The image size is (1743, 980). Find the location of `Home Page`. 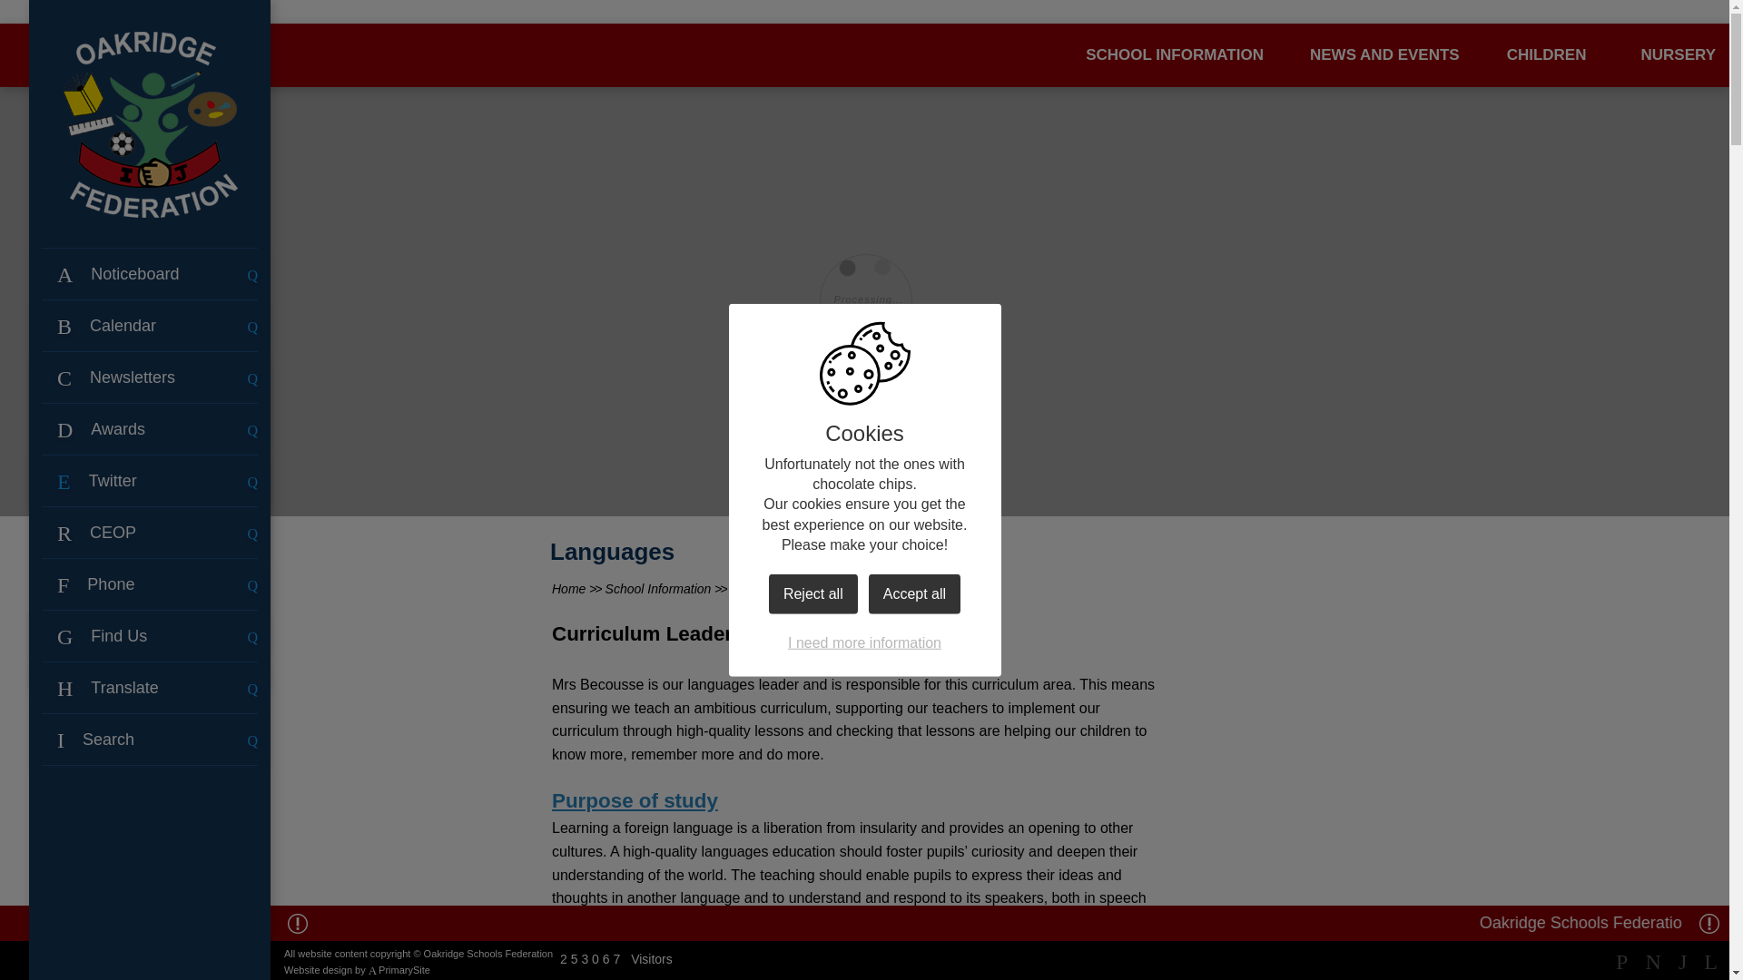

Home Page is located at coordinates (149, 123).